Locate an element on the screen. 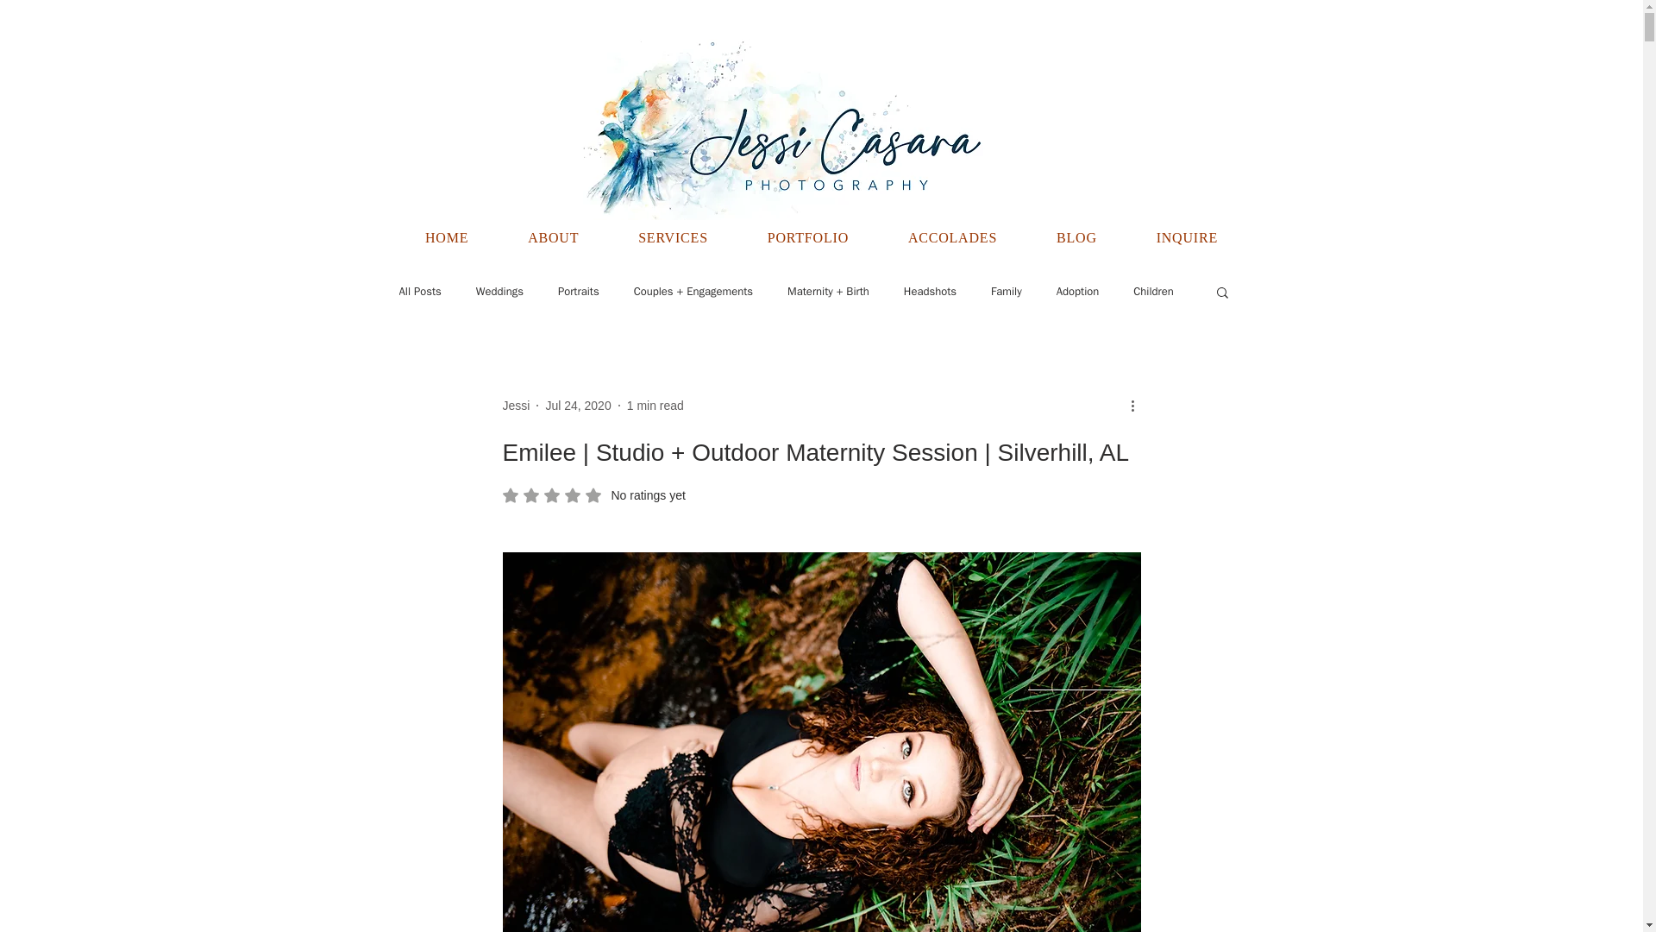 Image resolution: width=1656 pixels, height=932 pixels. Weddings is located at coordinates (499, 292).